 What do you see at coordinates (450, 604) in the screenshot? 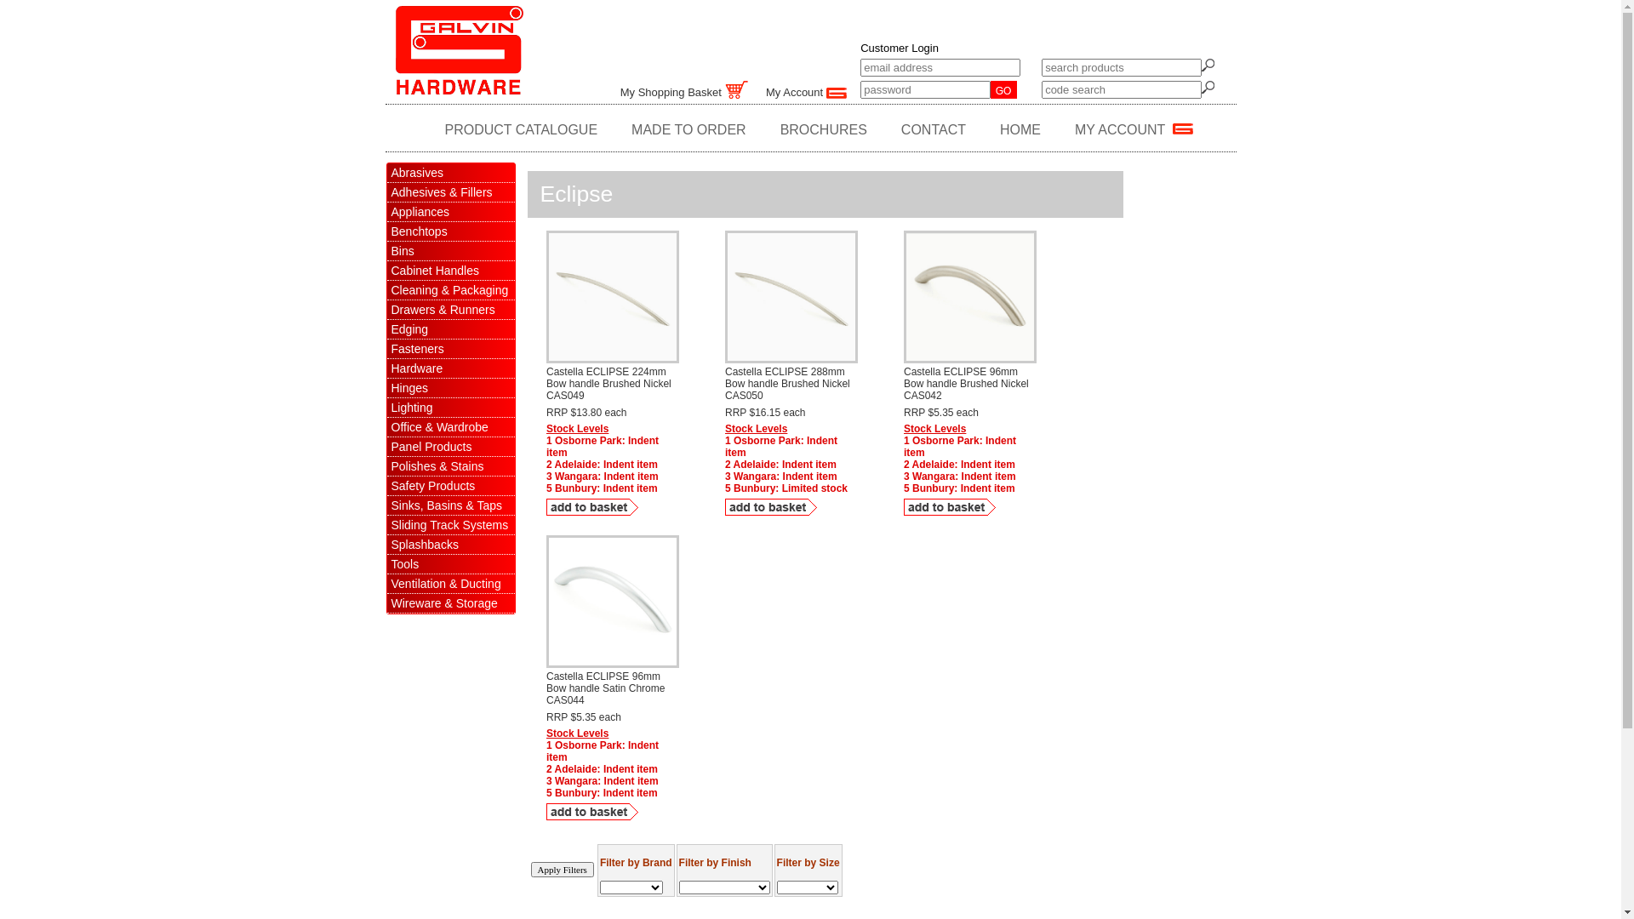
I see `Wireware & Storage` at bounding box center [450, 604].